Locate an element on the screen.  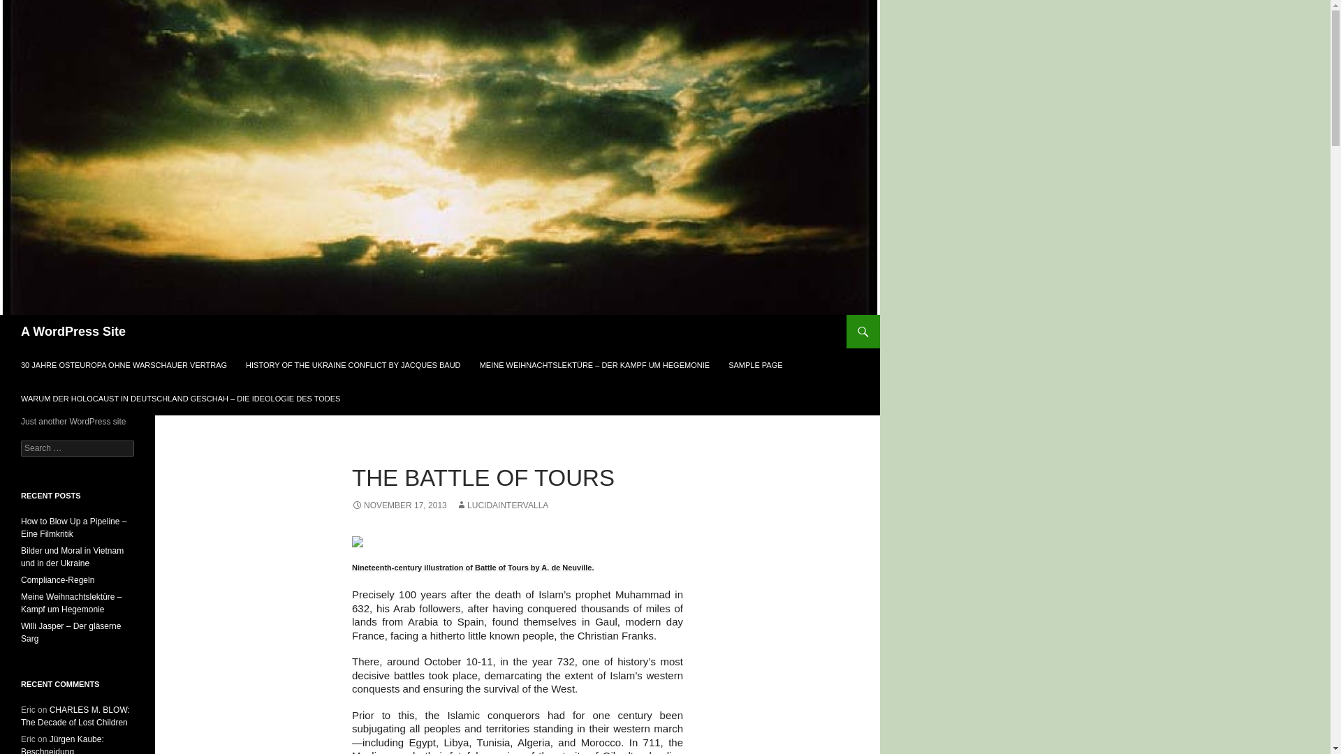
30 JAHRE OSTEUROPA OHNE WARSCHAUER VERTRAG is located at coordinates (124, 364).